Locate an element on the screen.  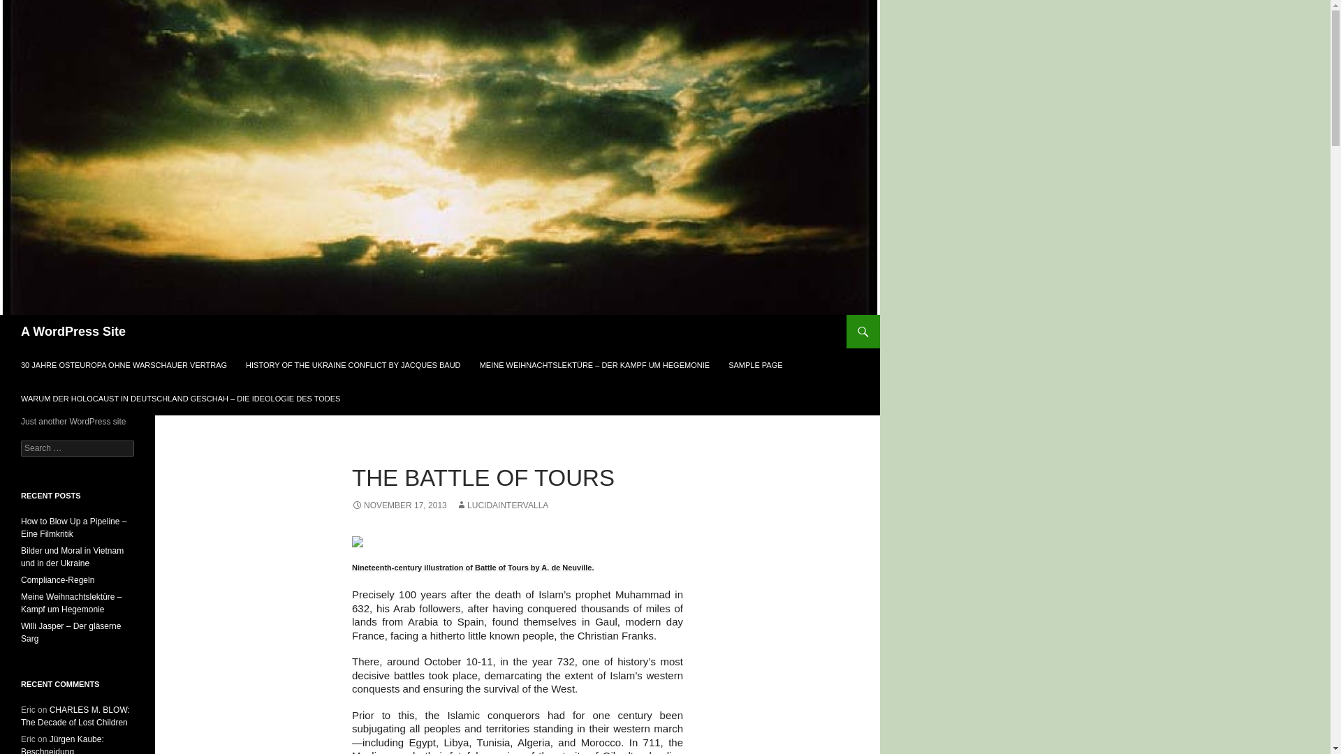
30 JAHRE OSTEUROPA OHNE WARSCHAUER VERTRAG is located at coordinates (124, 364).